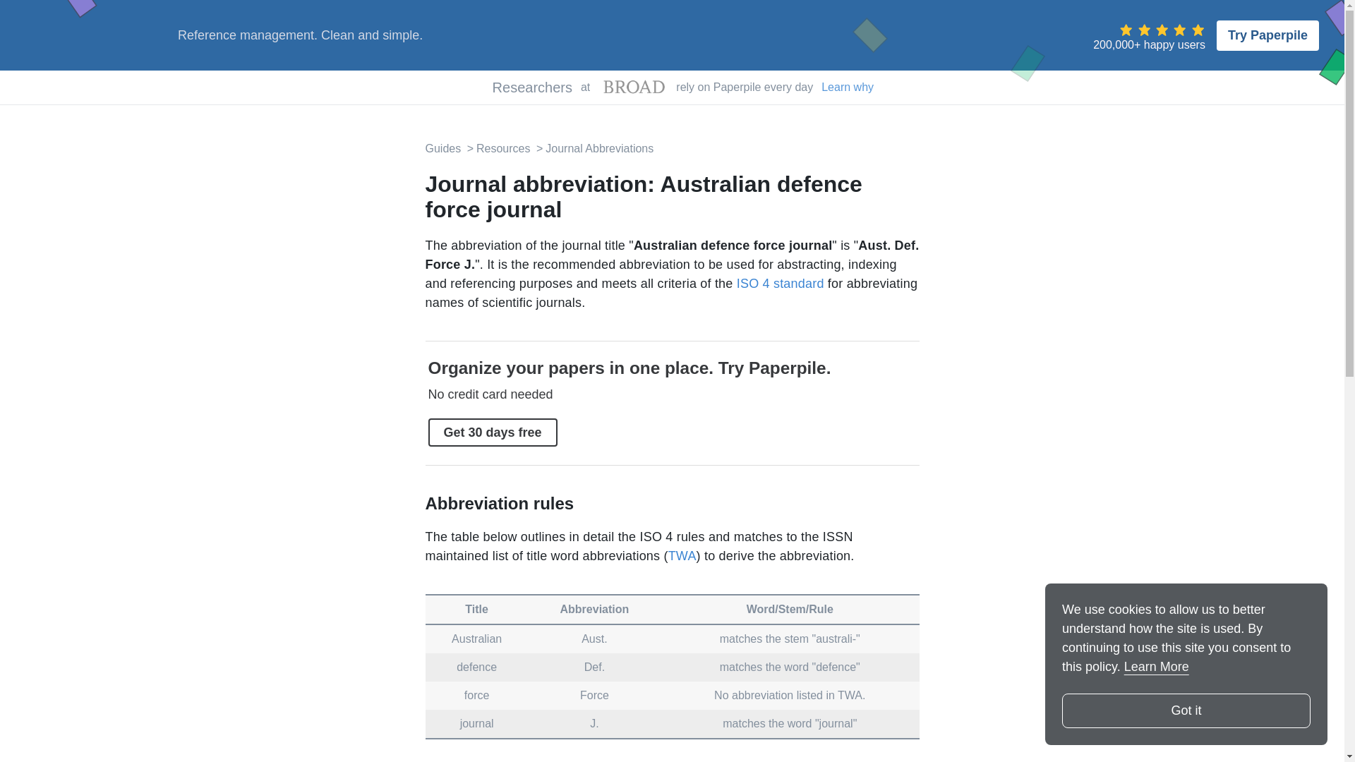  What do you see at coordinates (1267, 35) in the screenshot?
I see `Try Paperpile` at bounding box center [1267, 35].